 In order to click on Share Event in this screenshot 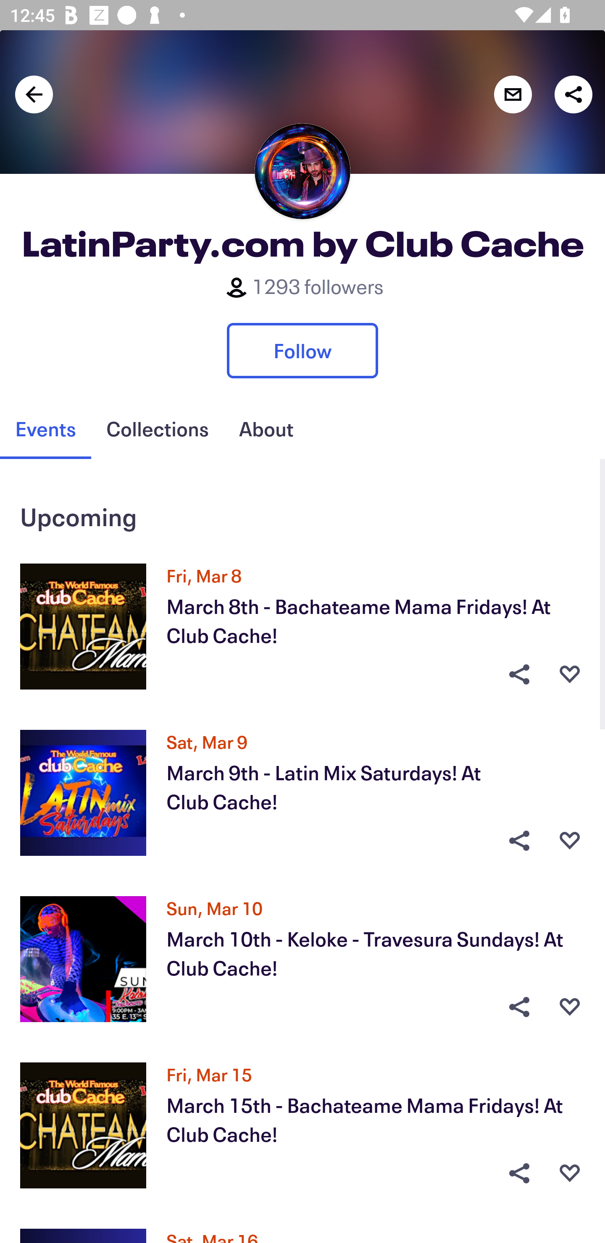, I will do `click(519, 1173)`.